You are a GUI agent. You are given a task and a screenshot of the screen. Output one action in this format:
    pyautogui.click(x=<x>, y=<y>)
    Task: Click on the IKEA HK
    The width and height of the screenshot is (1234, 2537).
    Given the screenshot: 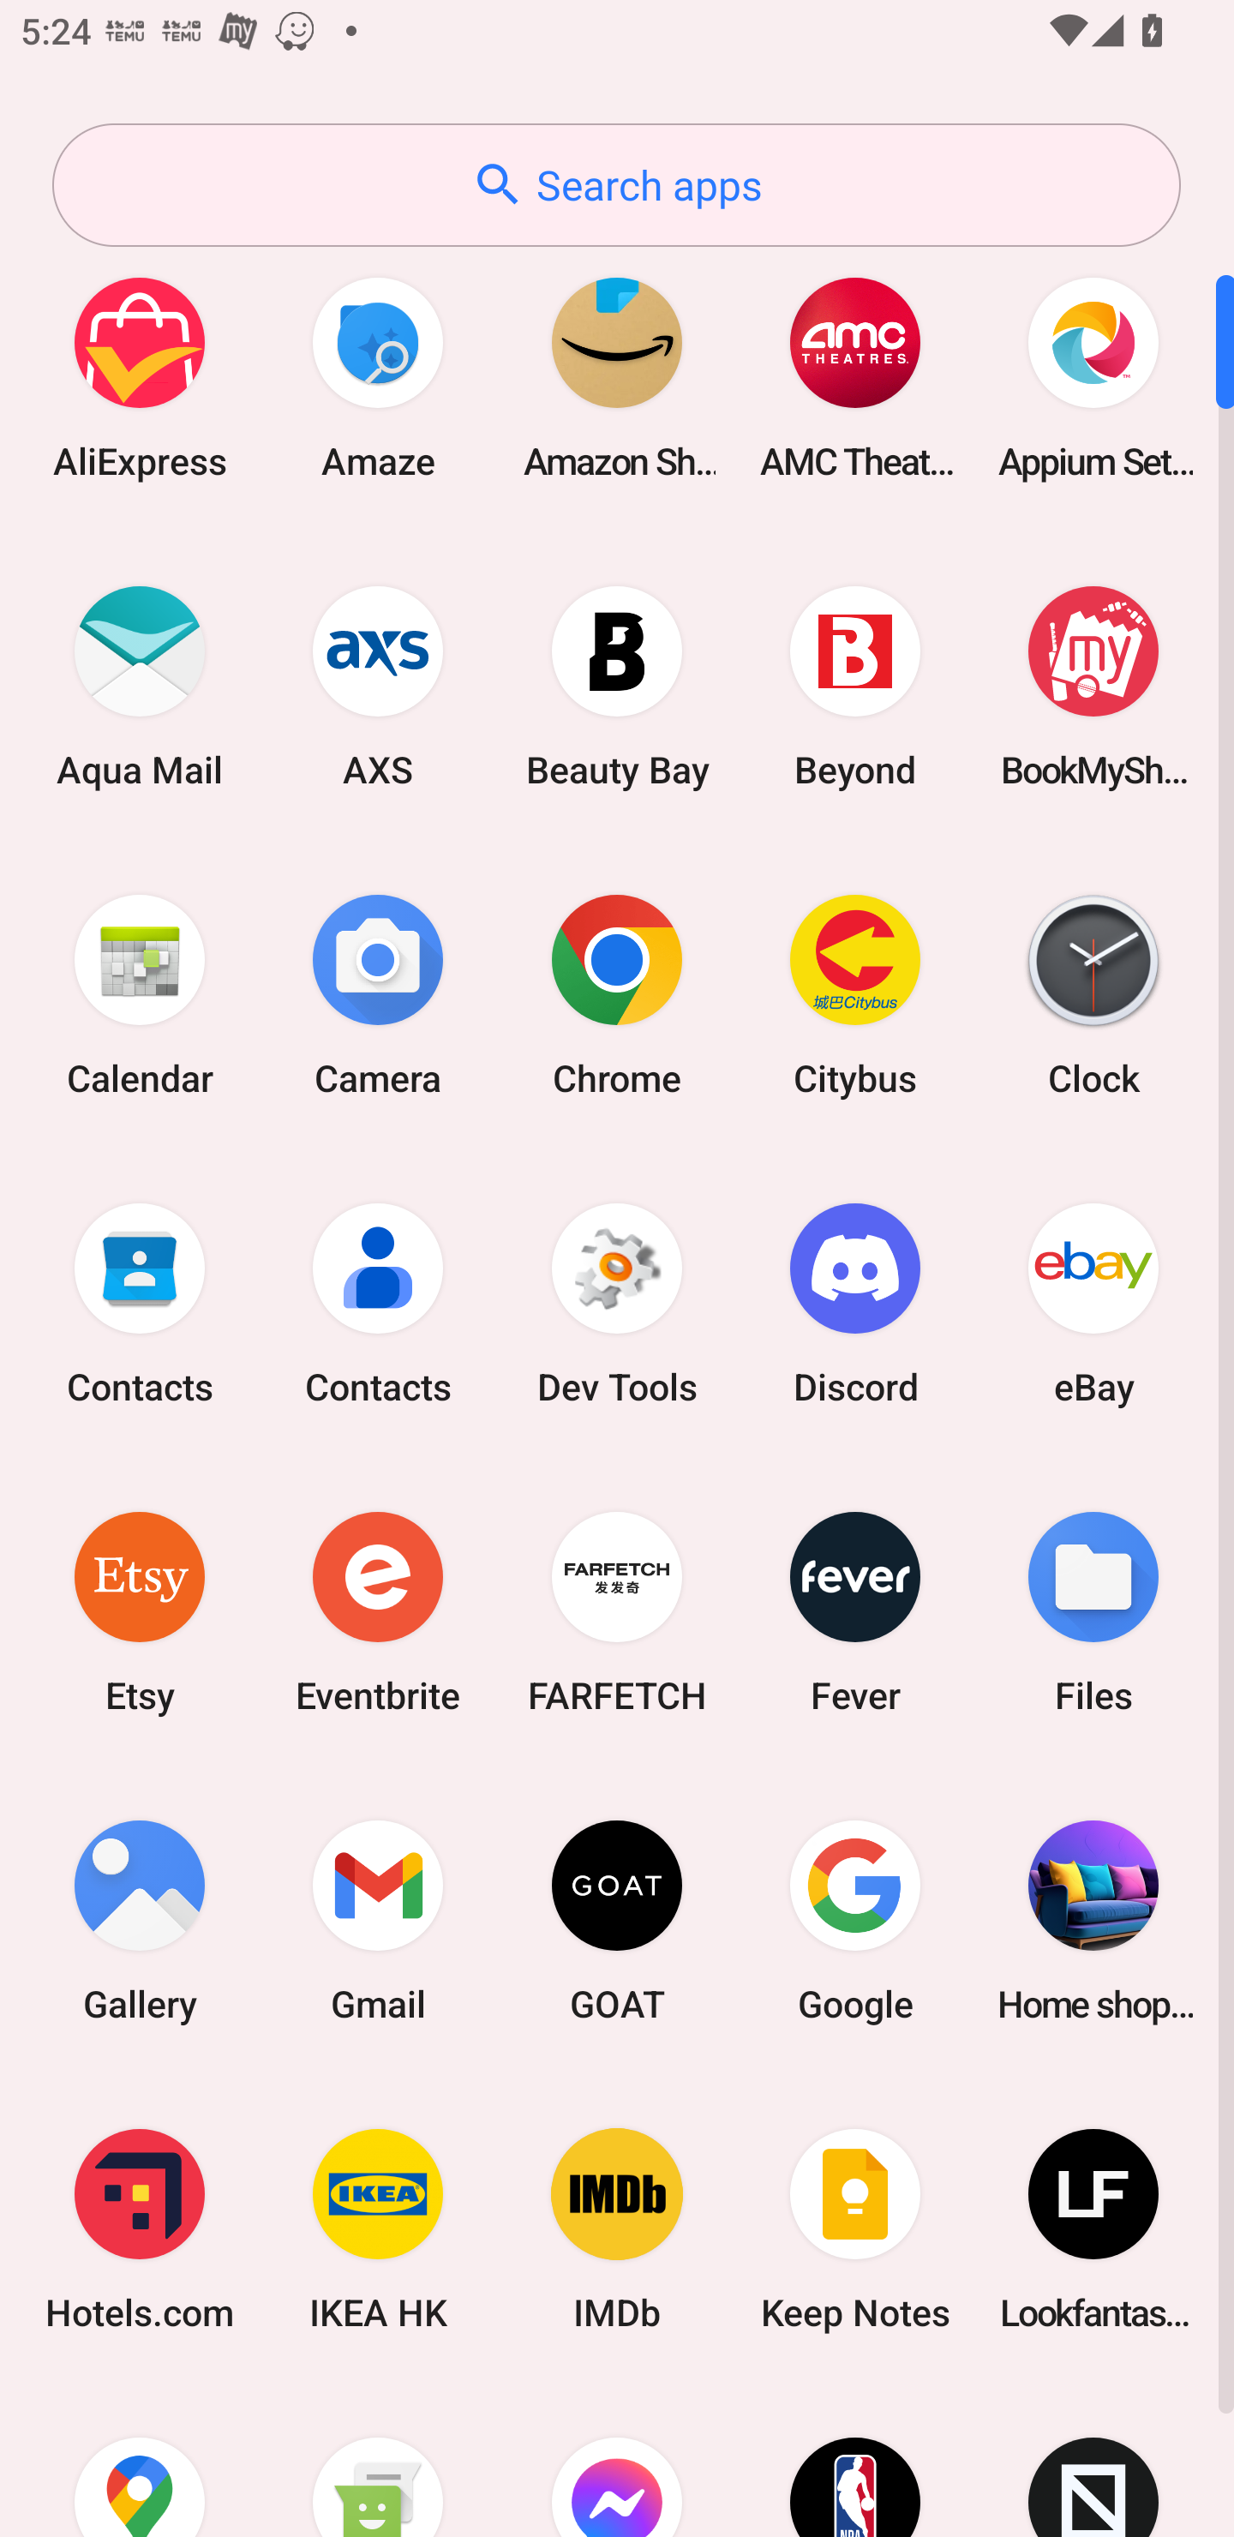 What is the action you would take?
    pyautogui.click(x=378, y=2230)
    